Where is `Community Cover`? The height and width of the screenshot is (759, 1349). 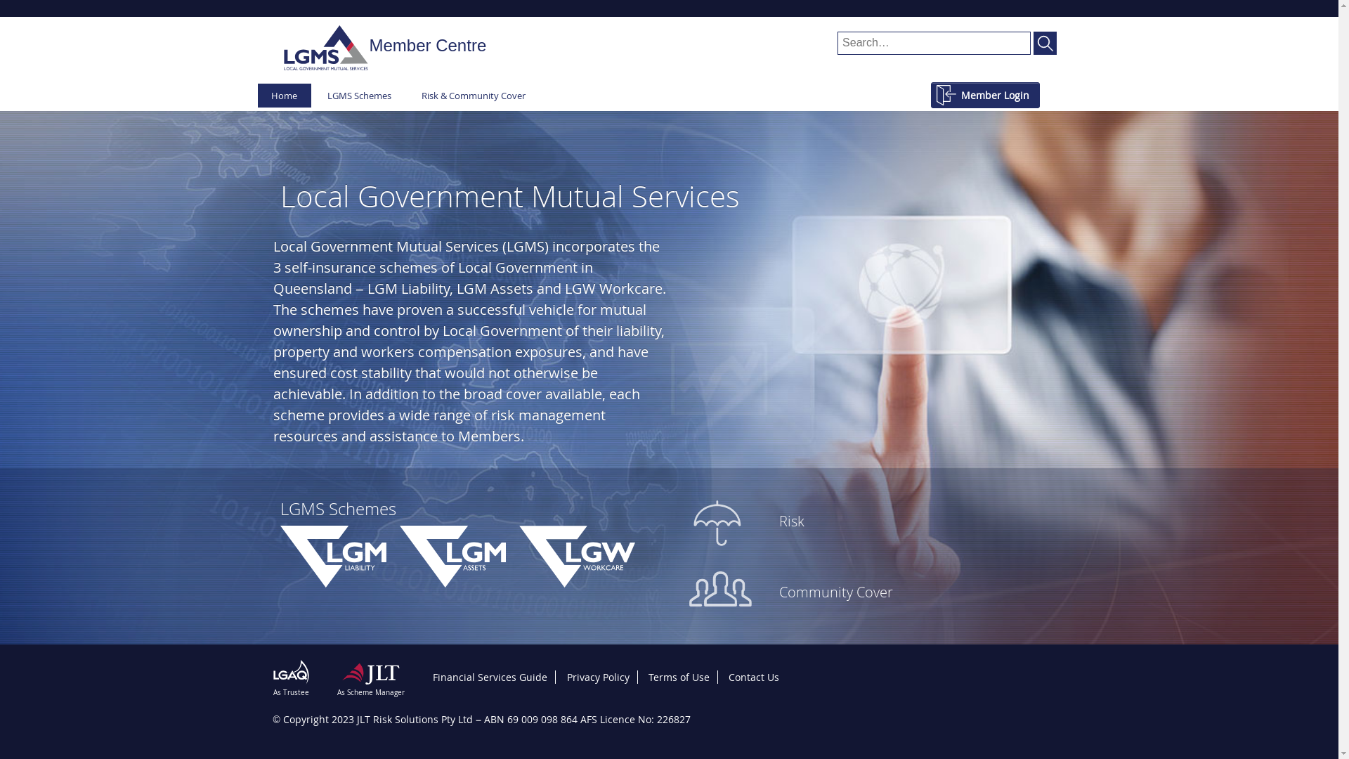
Community Cover is located at coordinates (874, 596).